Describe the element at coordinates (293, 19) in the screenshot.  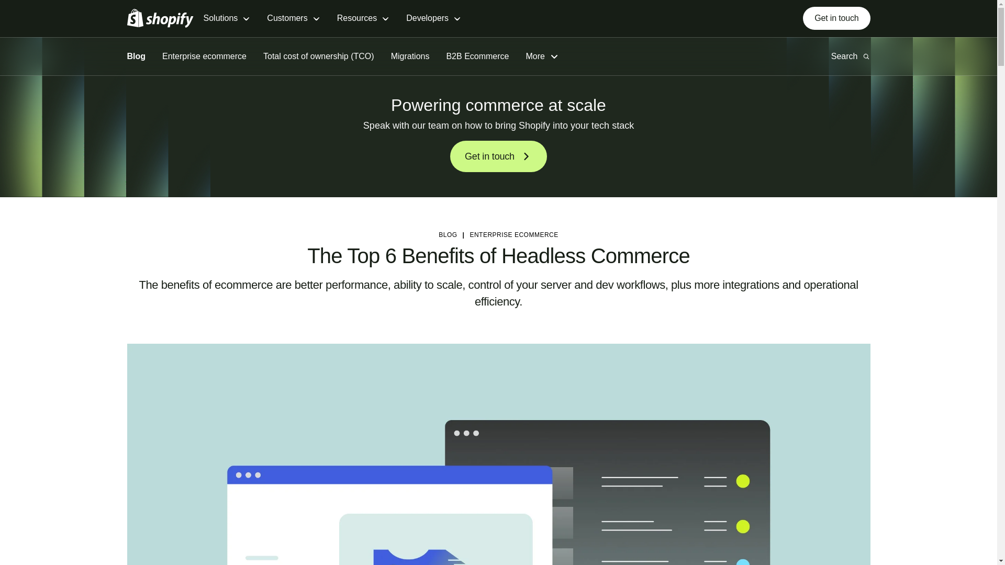
I see `Customers` at that location.